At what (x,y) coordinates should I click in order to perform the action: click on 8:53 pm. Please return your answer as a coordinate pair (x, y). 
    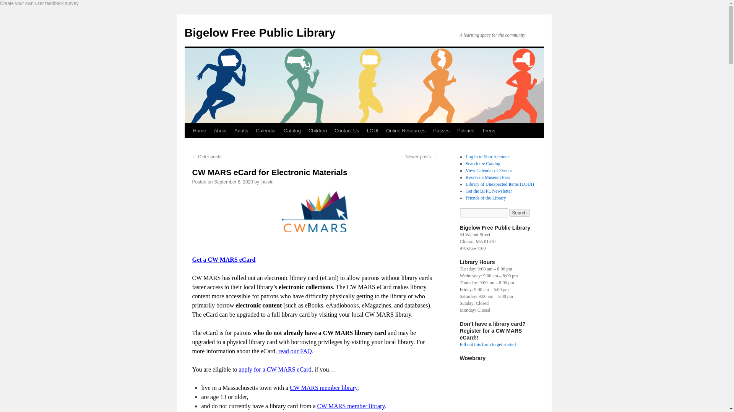
    Looking at the image, I should click on (234, 182).